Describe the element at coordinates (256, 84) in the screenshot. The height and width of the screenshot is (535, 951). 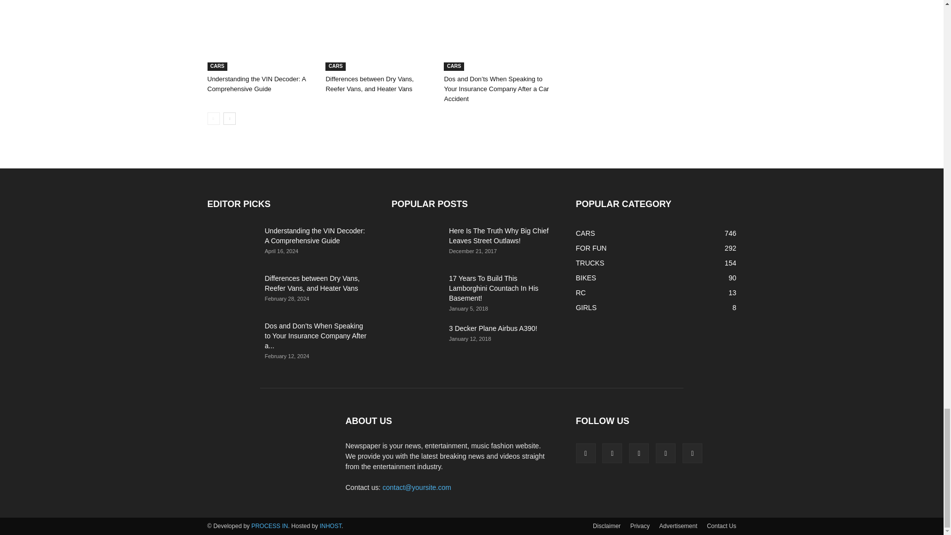
I see `Understanding the VIN Decoder: A Comprehensive Guide` at that location.